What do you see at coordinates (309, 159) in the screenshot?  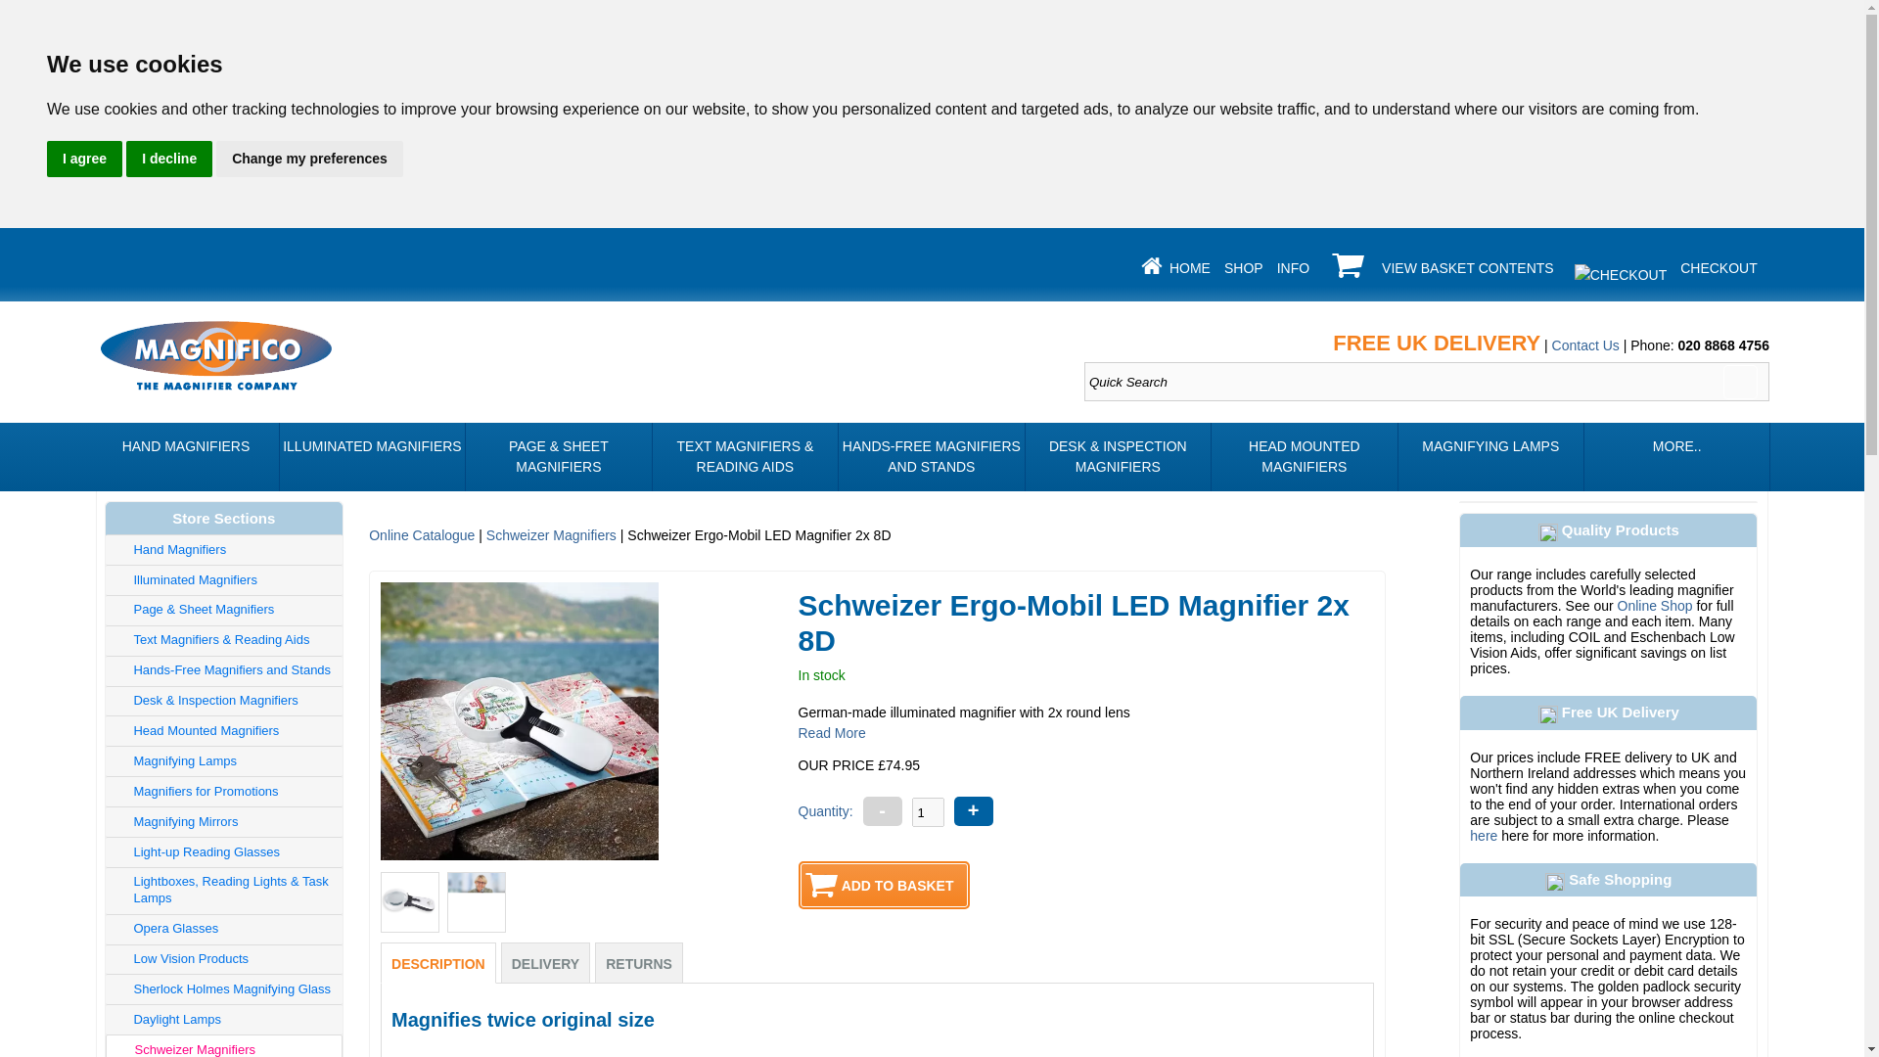 I see `Change my preferences` at bounding box center [309, 159].